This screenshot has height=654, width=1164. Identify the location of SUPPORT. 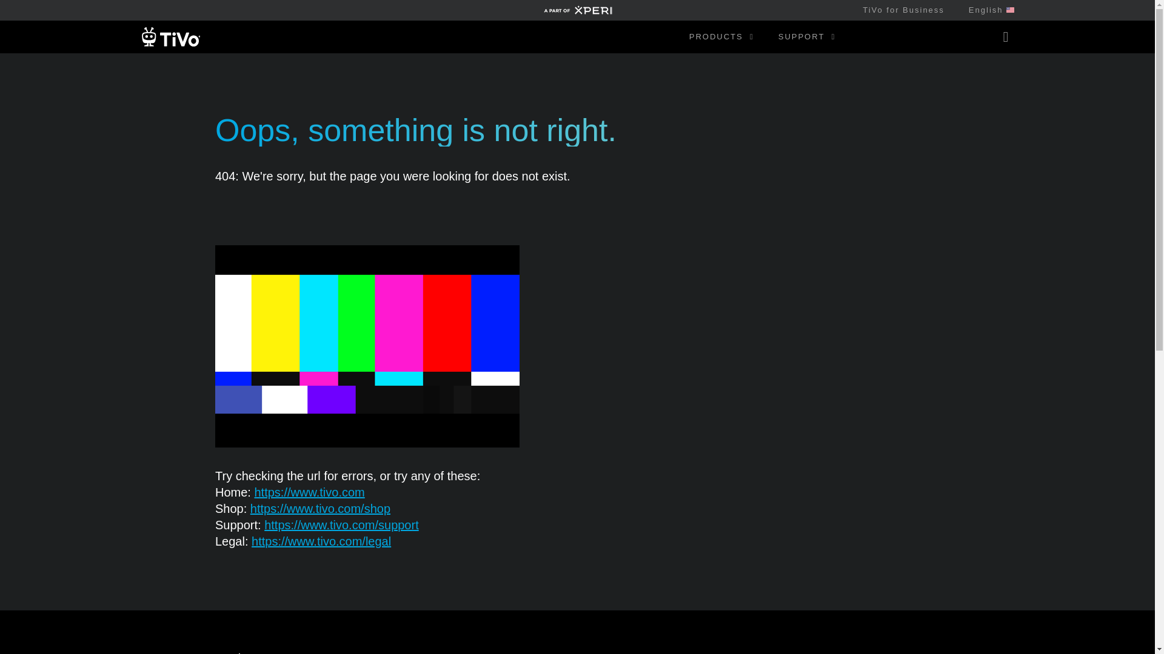
(807, 36).